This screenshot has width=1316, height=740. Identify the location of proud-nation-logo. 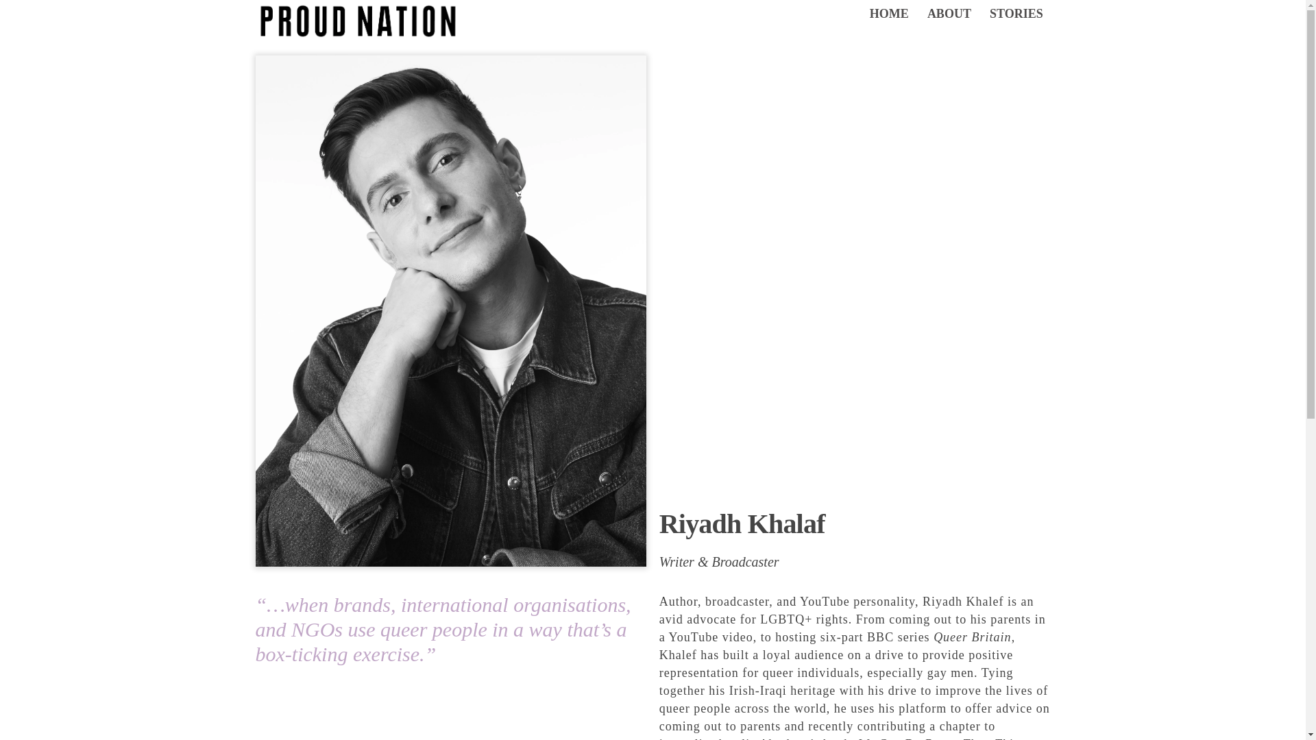
(358, 22).